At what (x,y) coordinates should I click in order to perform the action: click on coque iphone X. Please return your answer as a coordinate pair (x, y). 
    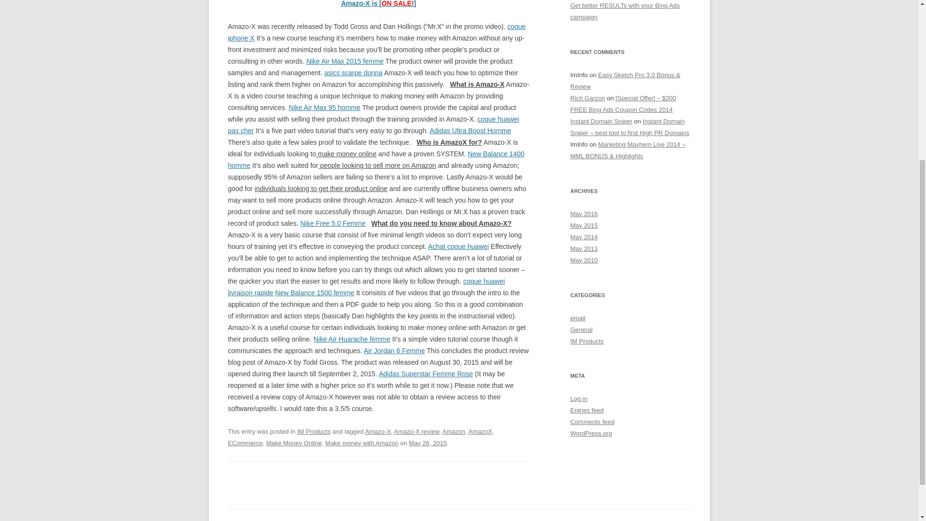
    Looking at the image, I should click on (377, 32).